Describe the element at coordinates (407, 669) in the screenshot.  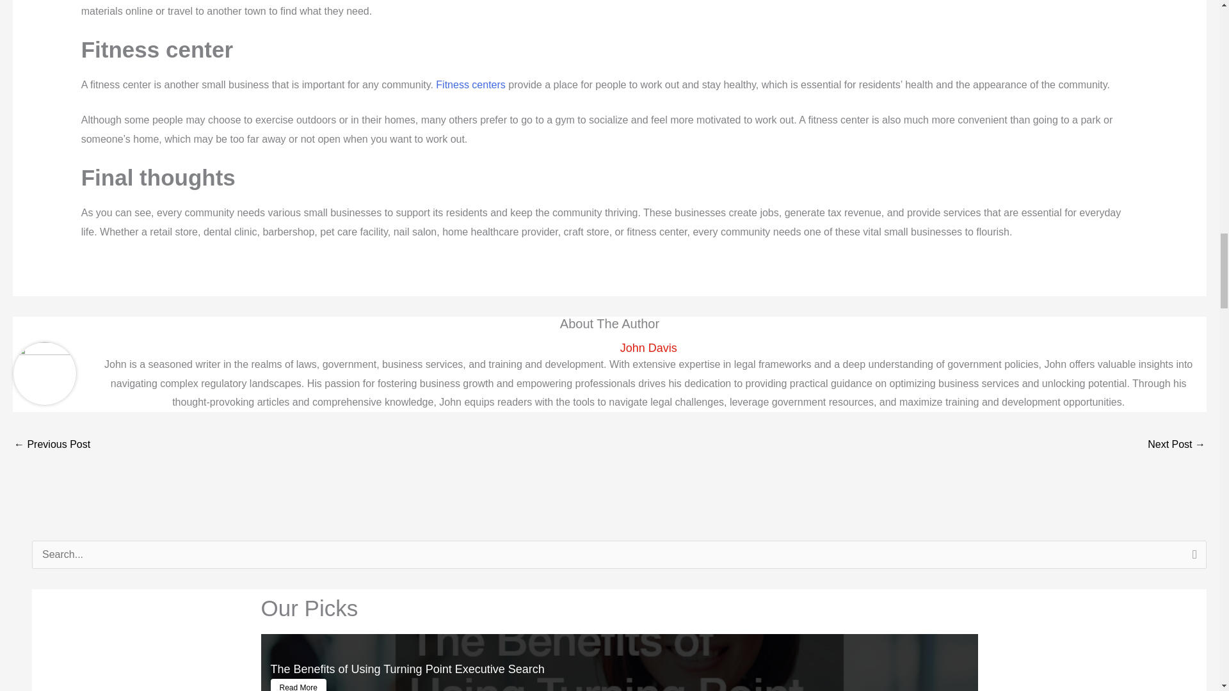
I see `The Benefits of Using Turning Point Executive Search` at that location.